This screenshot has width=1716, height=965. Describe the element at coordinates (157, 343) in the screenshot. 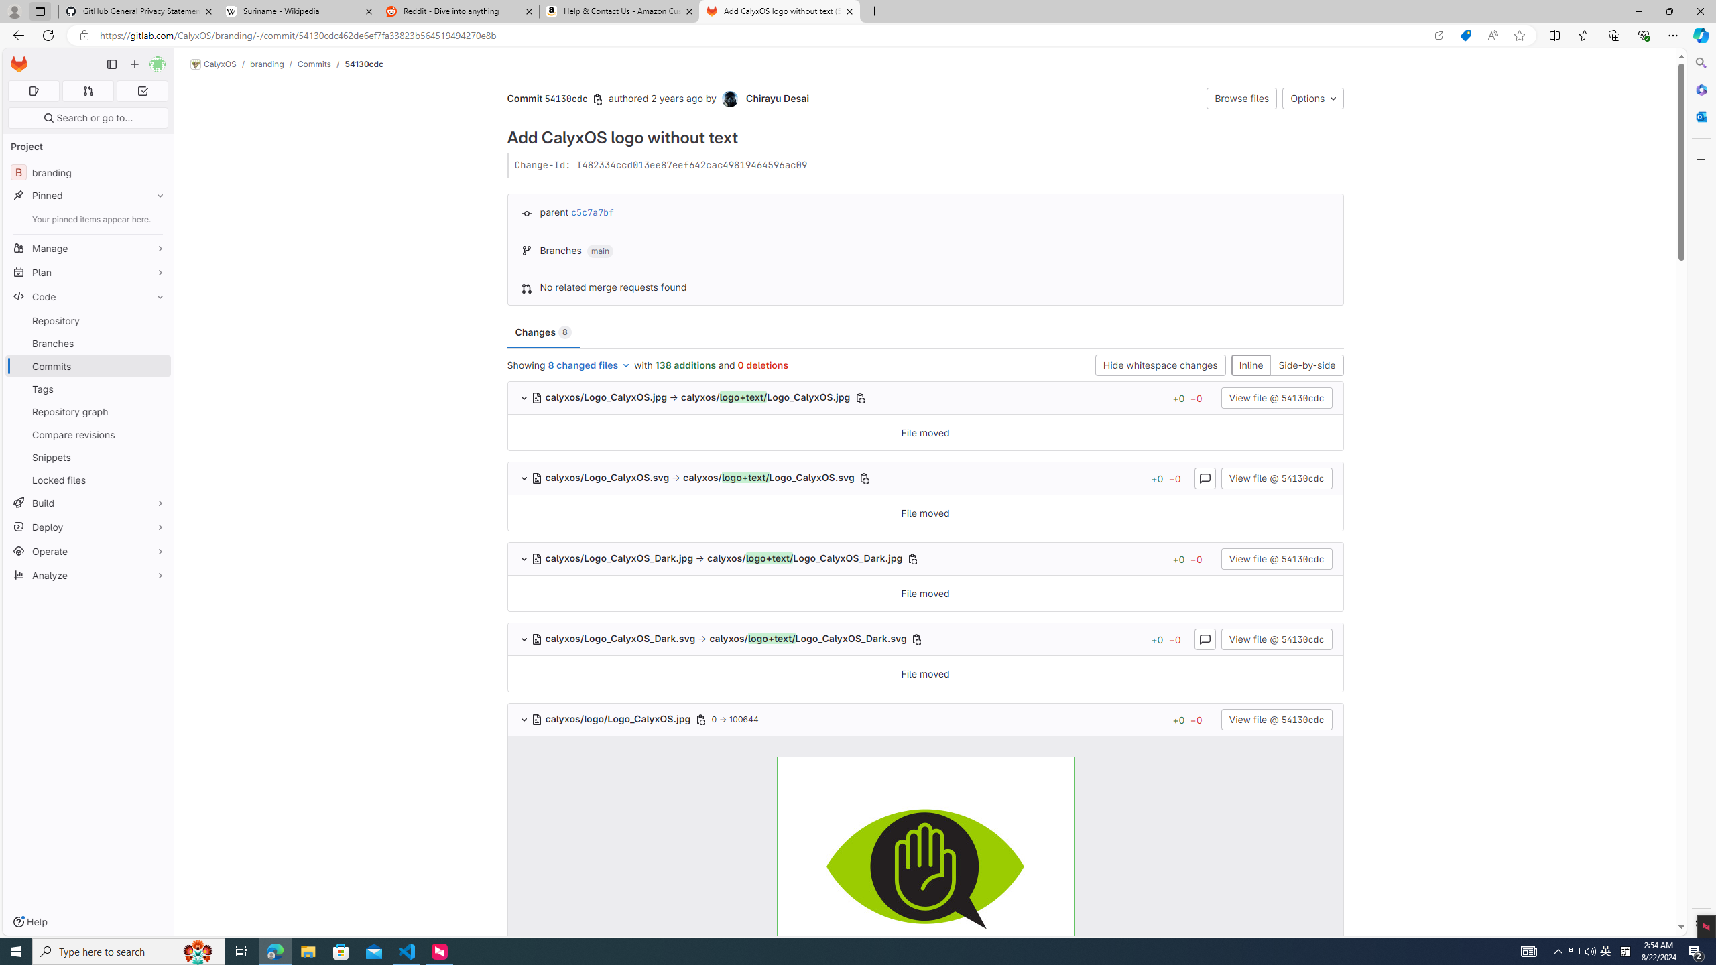

I see `Pin Branches` at that location.